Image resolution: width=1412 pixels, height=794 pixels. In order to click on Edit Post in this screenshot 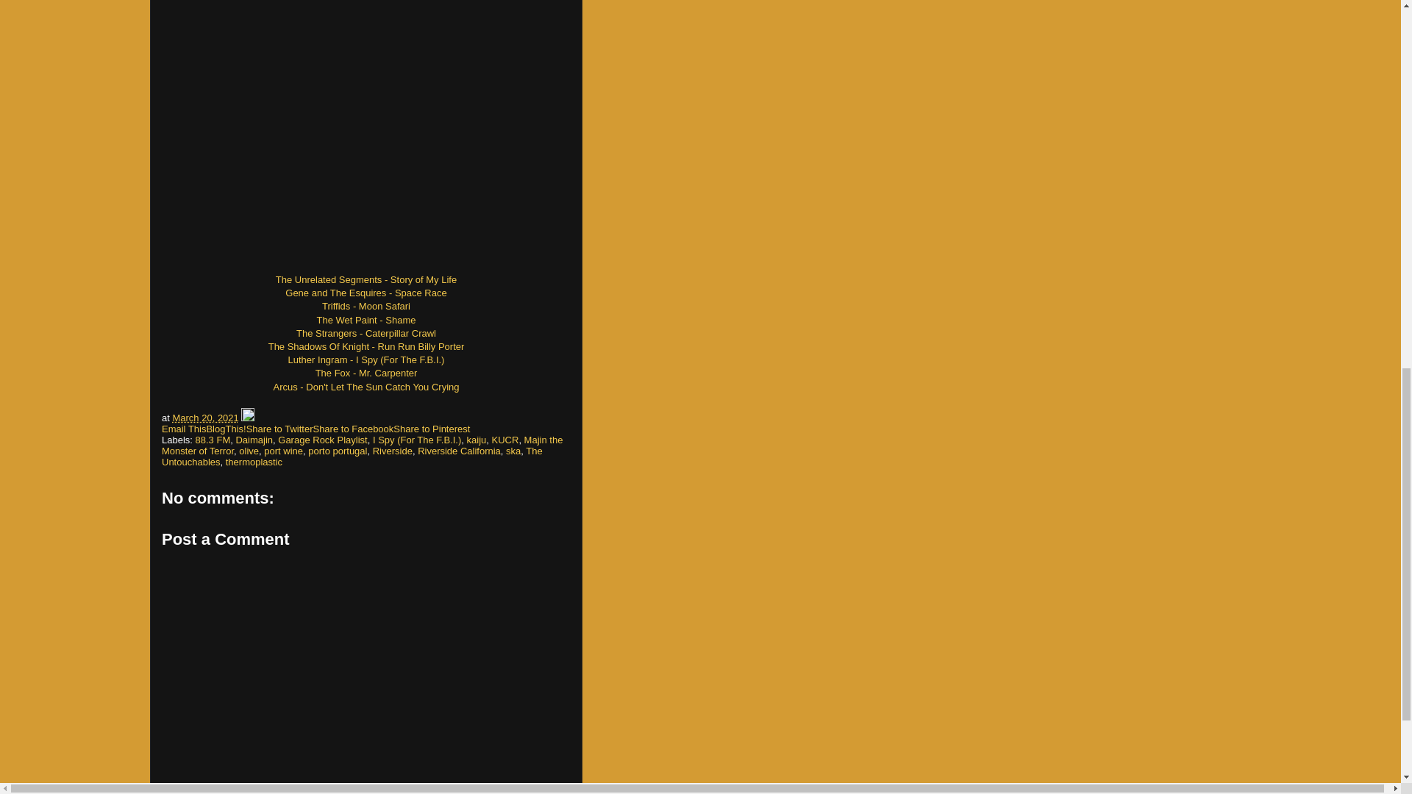, I will do `click(247, 418)`.